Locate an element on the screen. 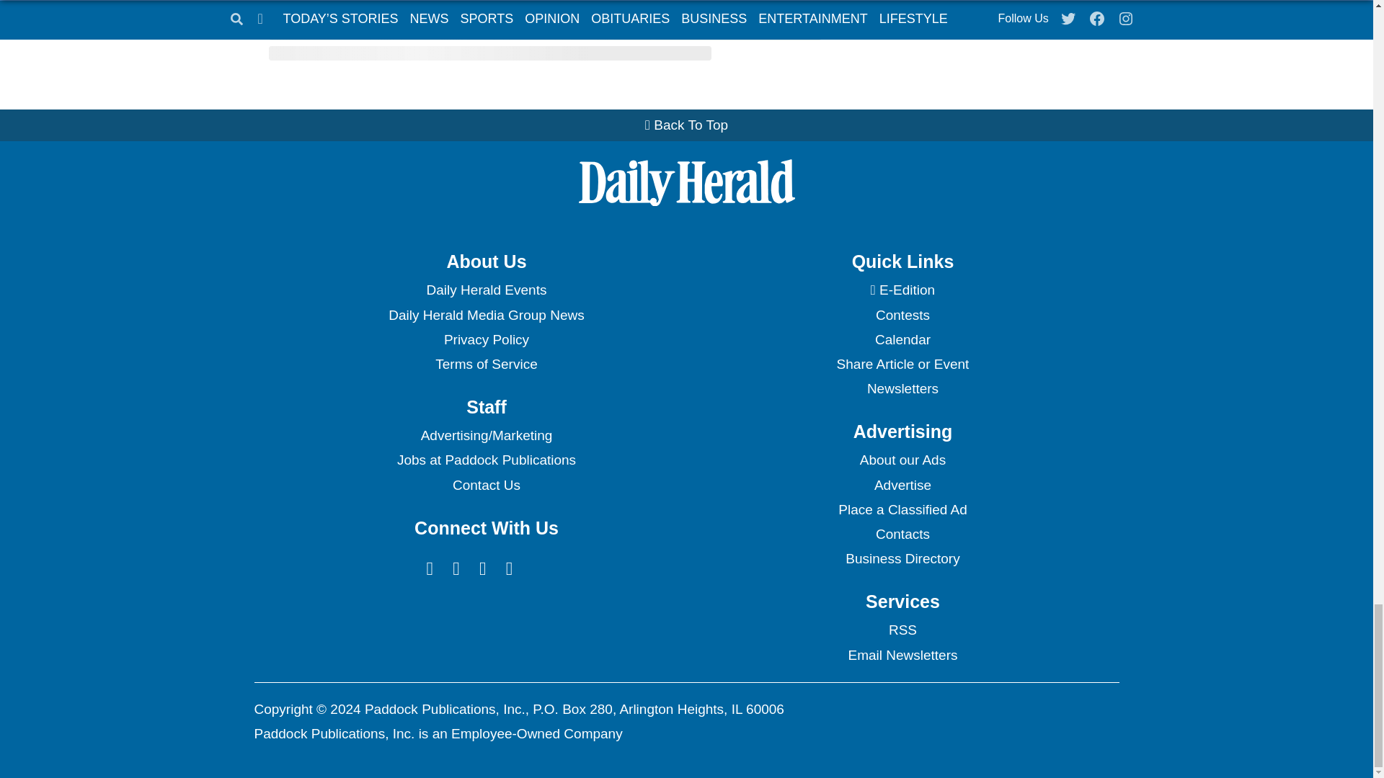 The height and width of the screenshot is (778, 1384). Daily Herald Media Group News is located at coordinates (486, 316).